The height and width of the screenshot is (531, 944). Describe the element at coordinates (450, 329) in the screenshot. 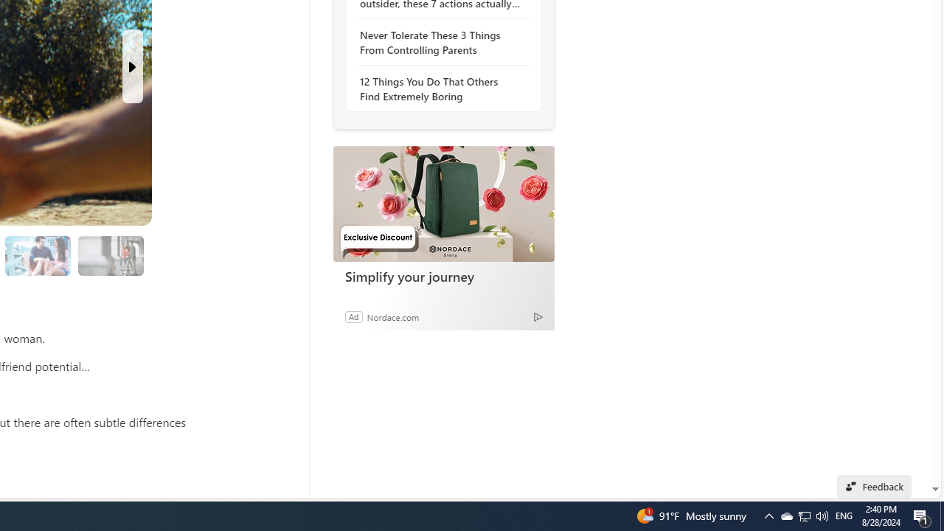

I see `Get better battery performance with Microsoft Edge` at that location.